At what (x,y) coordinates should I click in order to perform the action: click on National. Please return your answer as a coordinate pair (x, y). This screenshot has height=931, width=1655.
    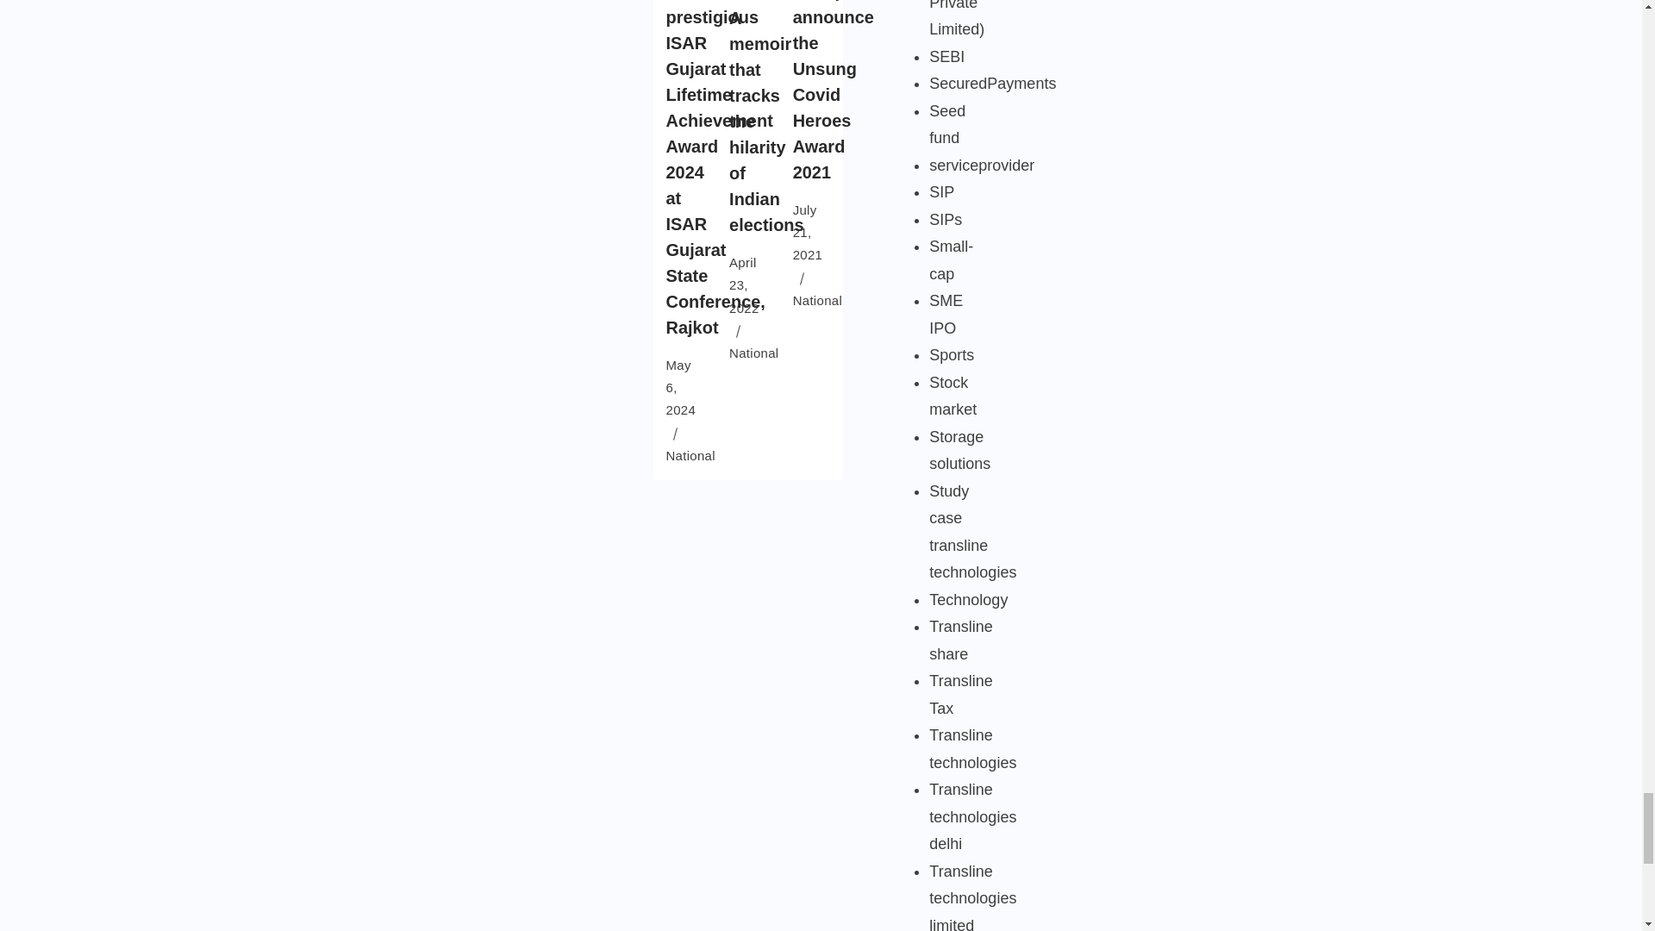
    Looking at the image, I should click on (753, 352).